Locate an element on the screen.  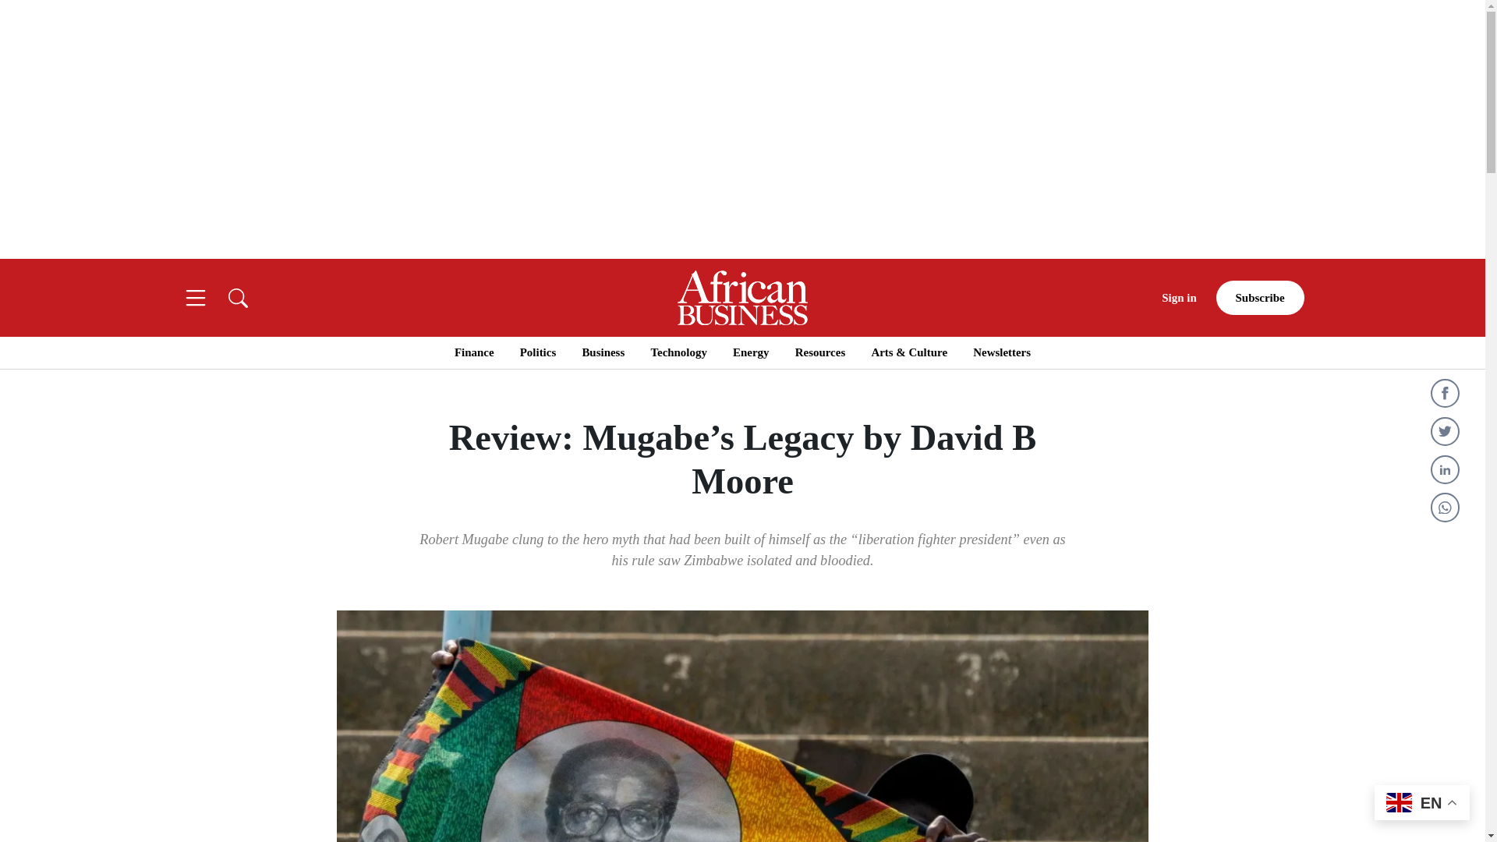
Subscribe is located at coordinates (1260, 298).